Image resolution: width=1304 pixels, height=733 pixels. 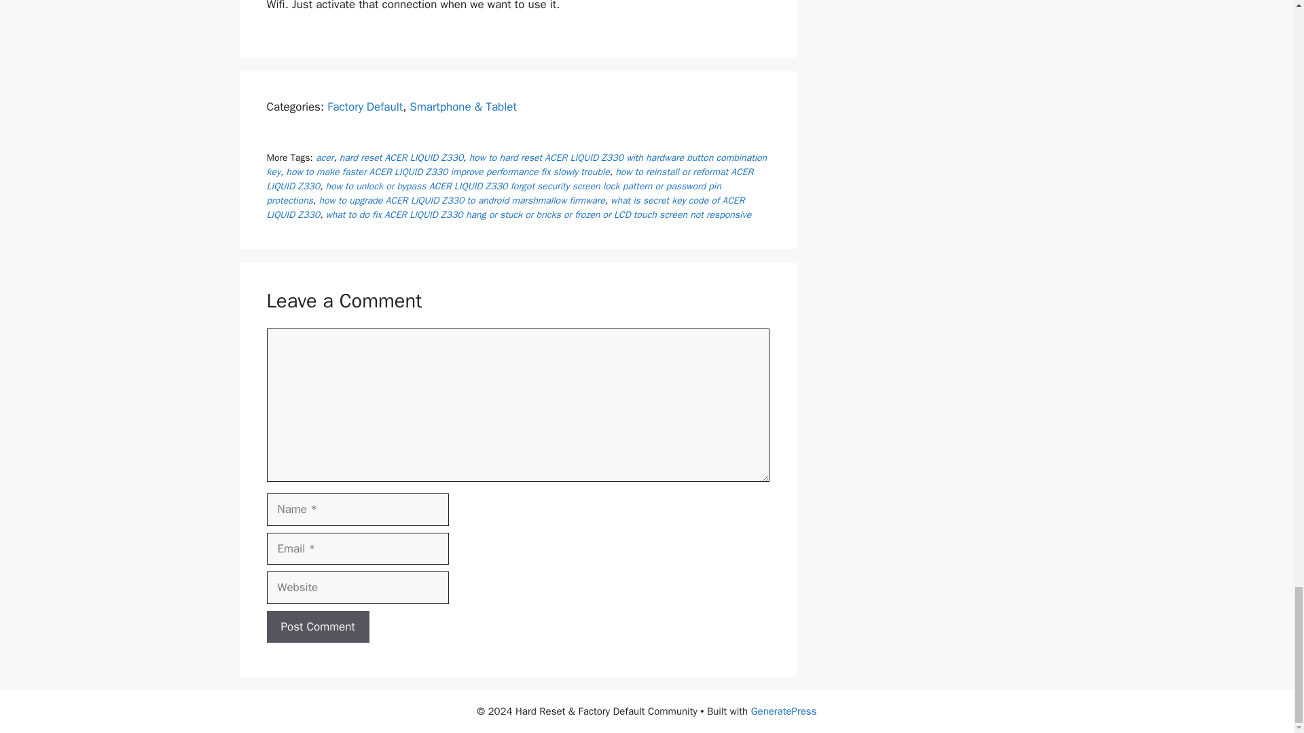 I want to click on what is secret key code of ACER LIQUID Z330, so click(x=505, y=208).